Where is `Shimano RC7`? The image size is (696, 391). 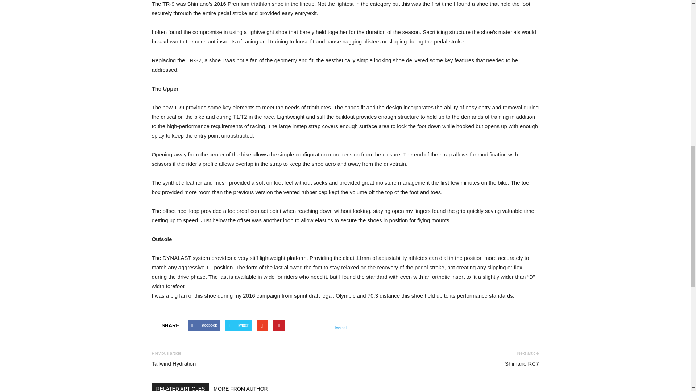 Shimano RC7 is located at coordinates (522, 363).